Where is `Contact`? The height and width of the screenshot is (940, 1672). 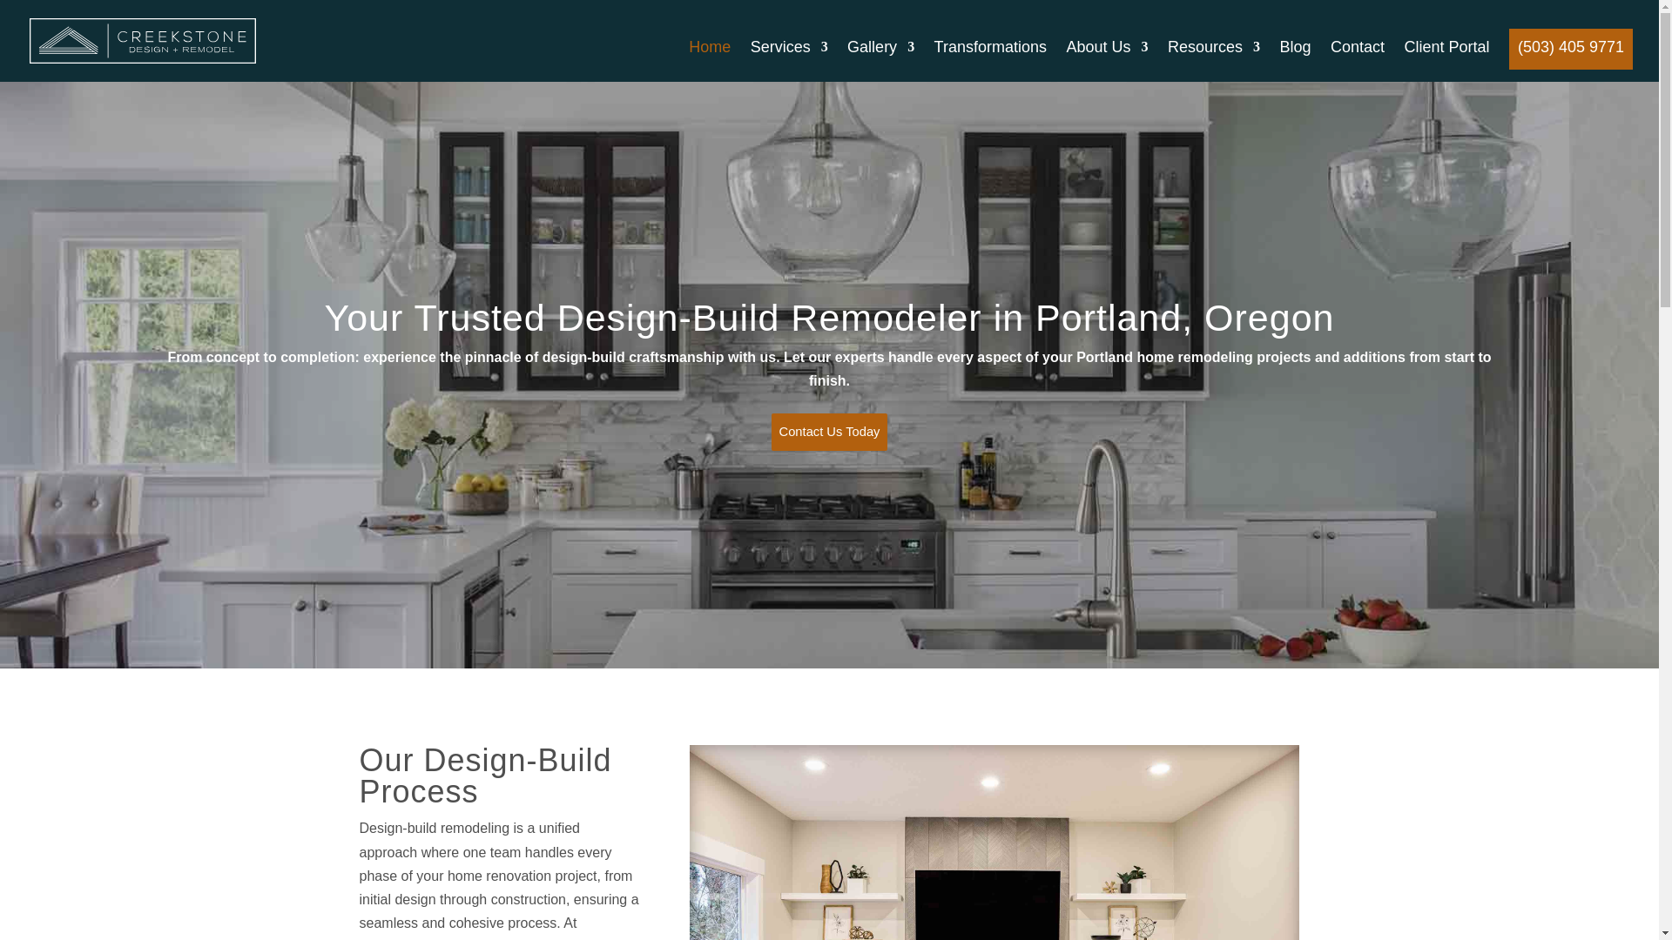 Contact is located at coordinates (1357, 61).